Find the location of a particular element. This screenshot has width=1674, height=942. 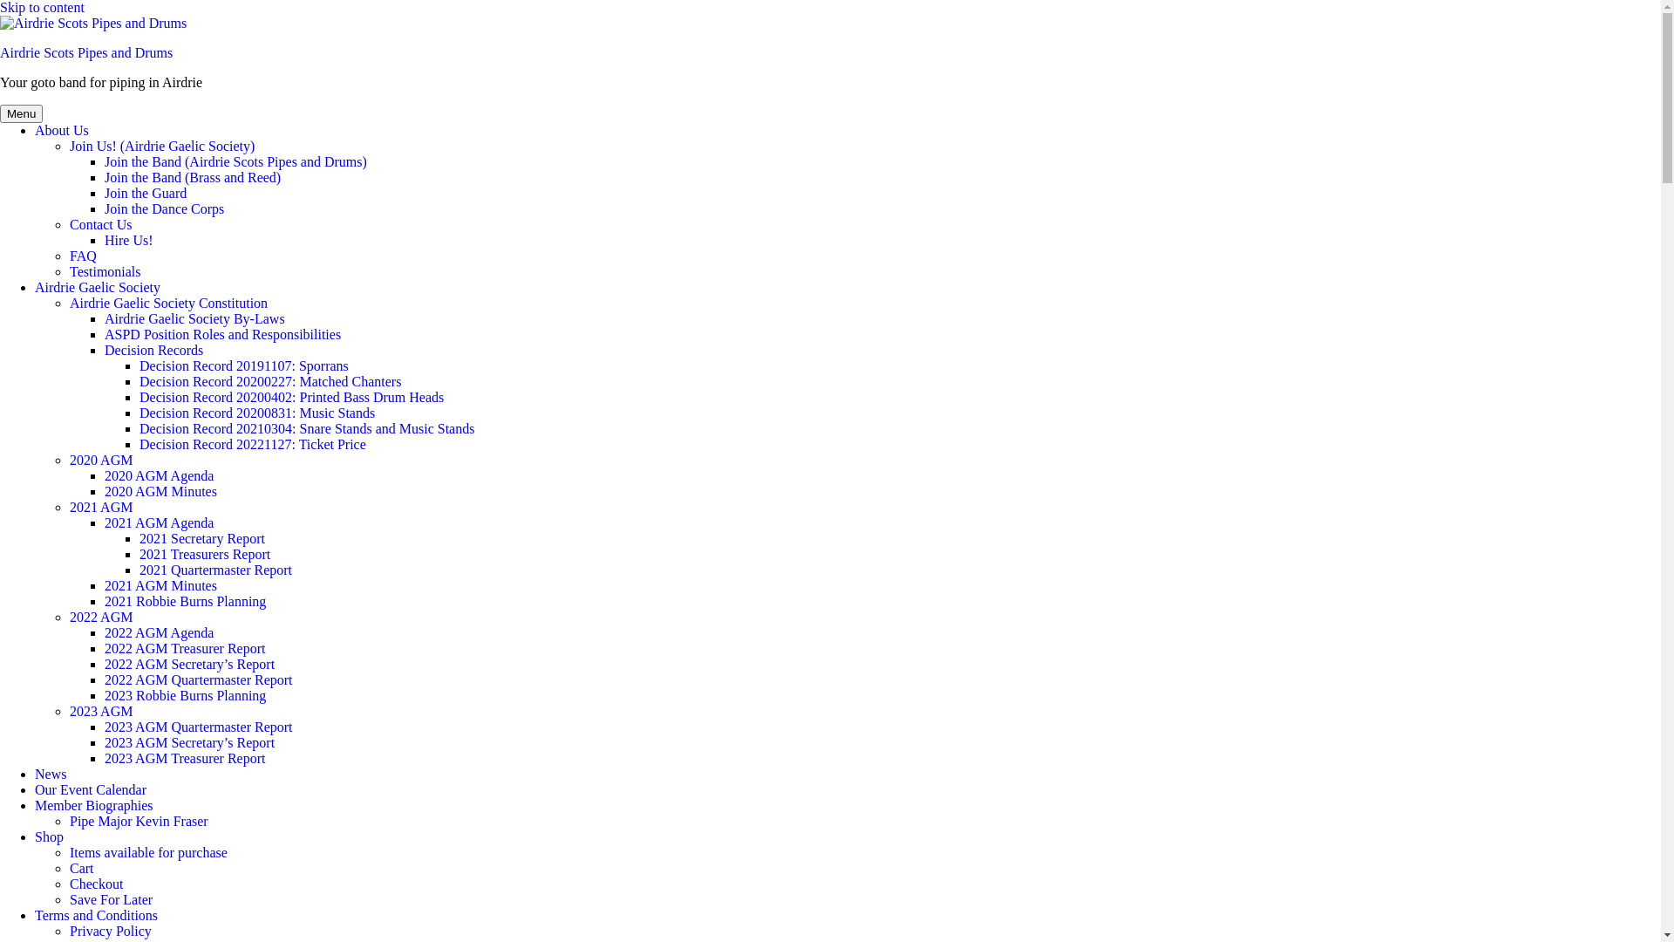

Our Event Calendar is located at coordinates (91, 790).